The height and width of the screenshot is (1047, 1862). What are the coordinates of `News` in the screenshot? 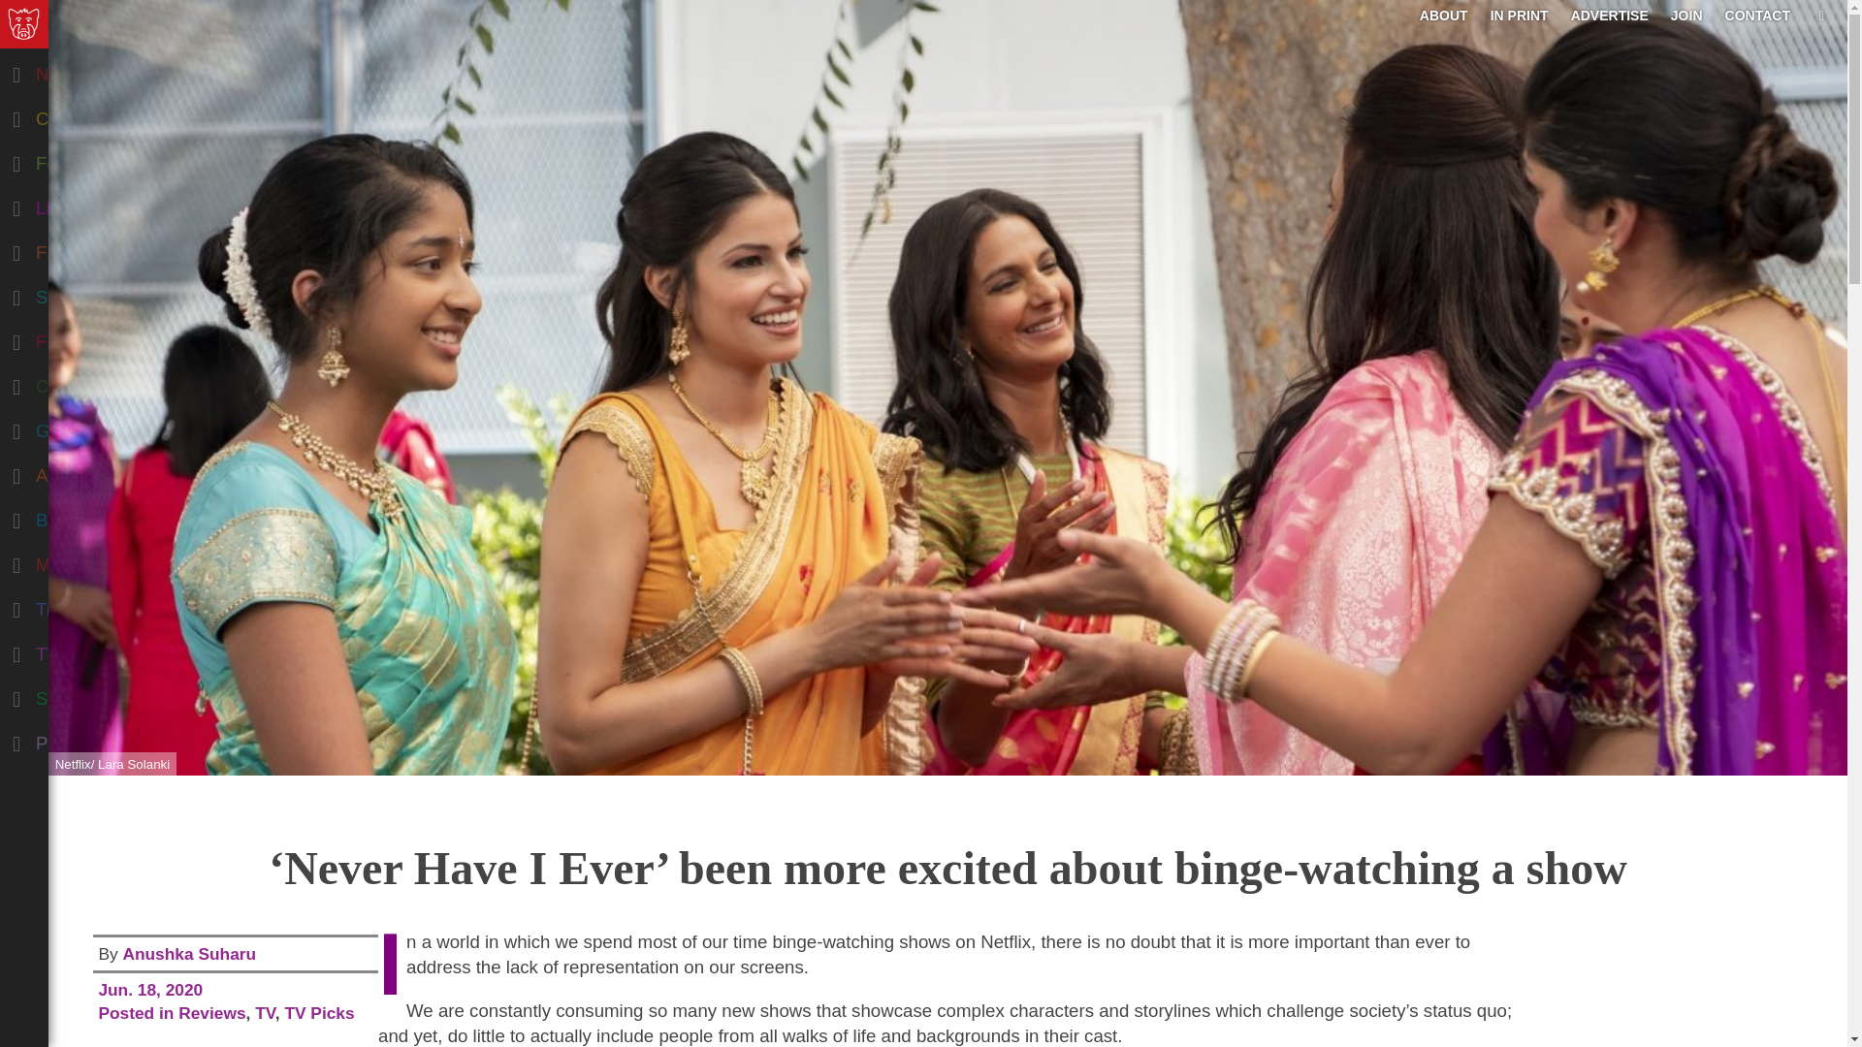 It's located at (101, 70).